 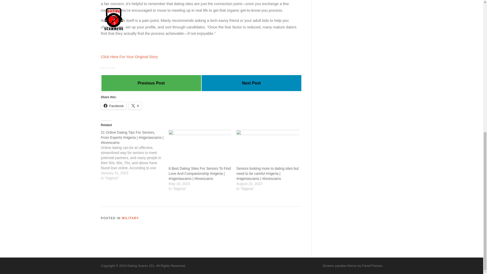 What do you see at coordinates (129, 57) in the screenshot?
I see `Click Here For Your Original Story` at bounding box center [129, 57].